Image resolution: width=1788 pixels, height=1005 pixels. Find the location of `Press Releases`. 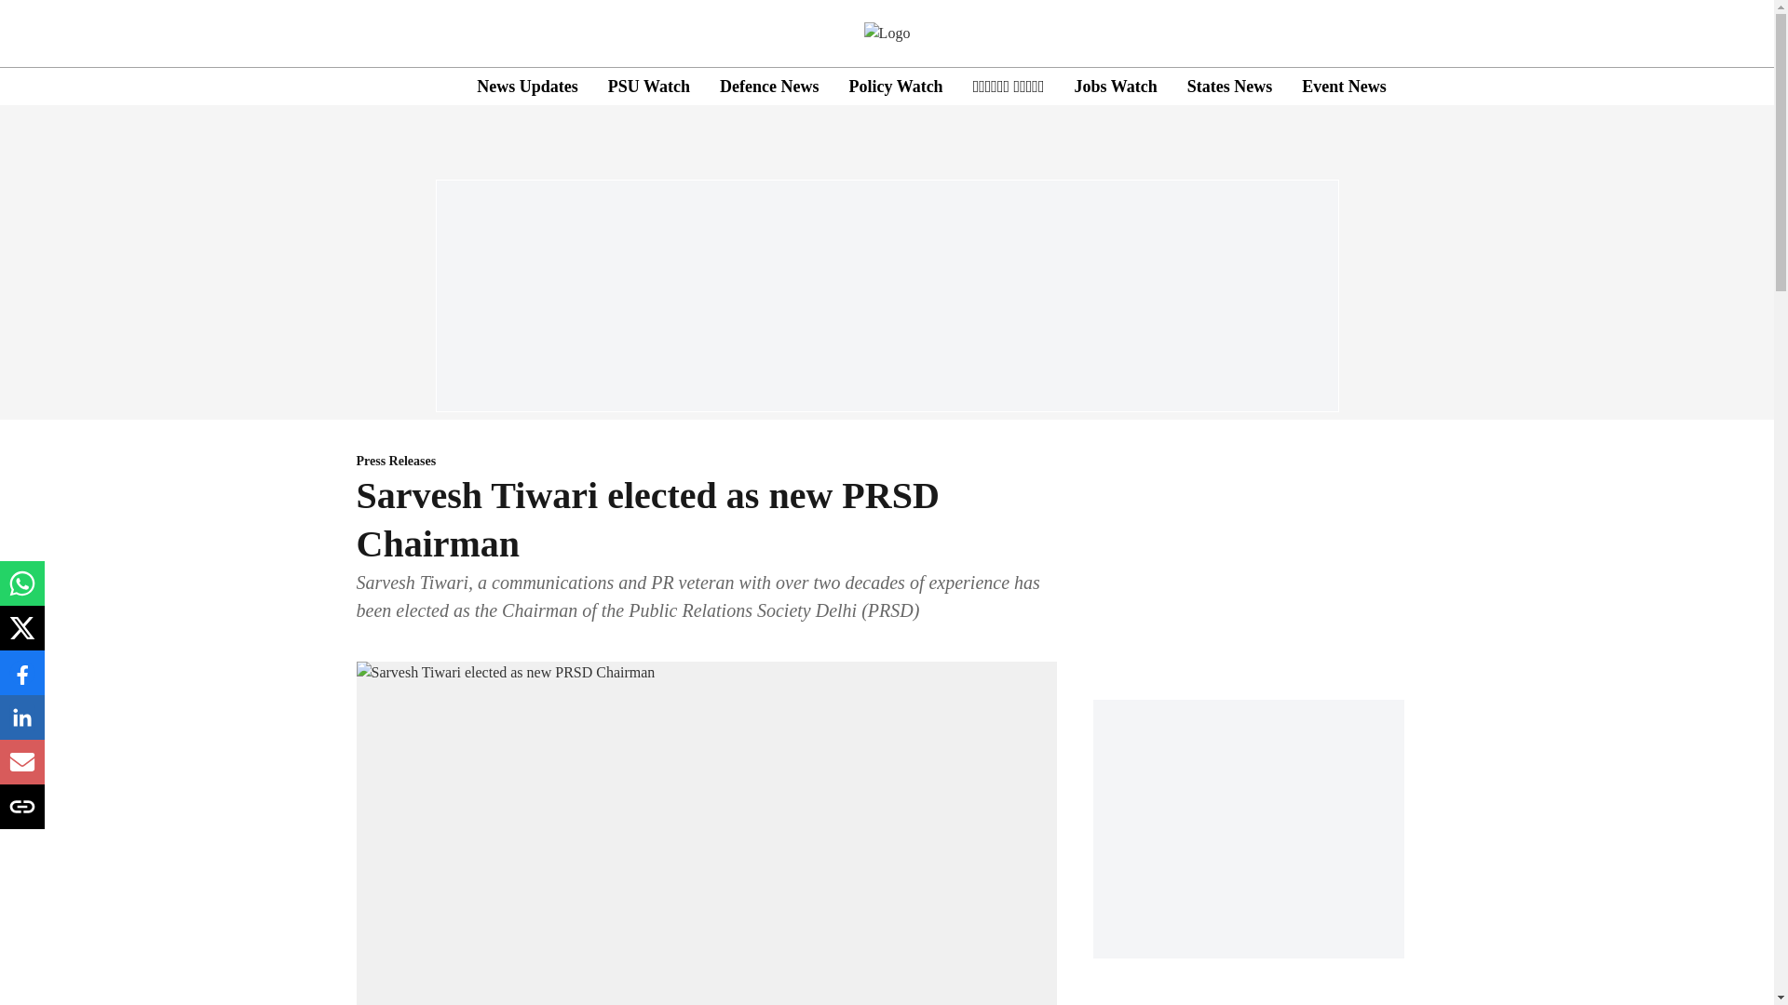

Press Releases is located at coordinates (706, 462).